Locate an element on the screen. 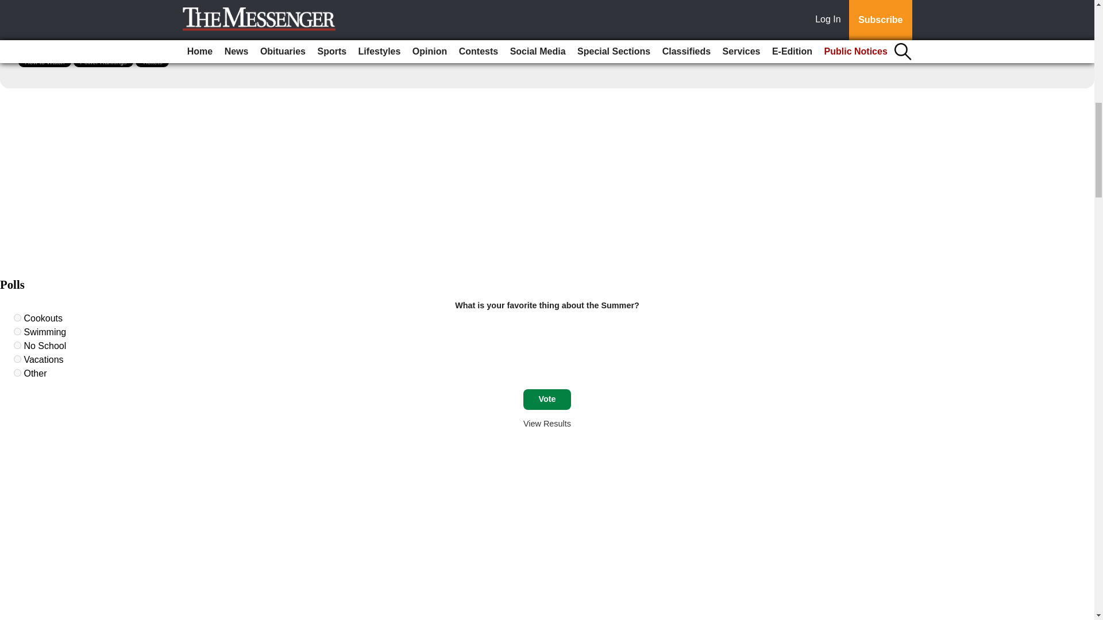  7277 is located at coordinates (17, 358).